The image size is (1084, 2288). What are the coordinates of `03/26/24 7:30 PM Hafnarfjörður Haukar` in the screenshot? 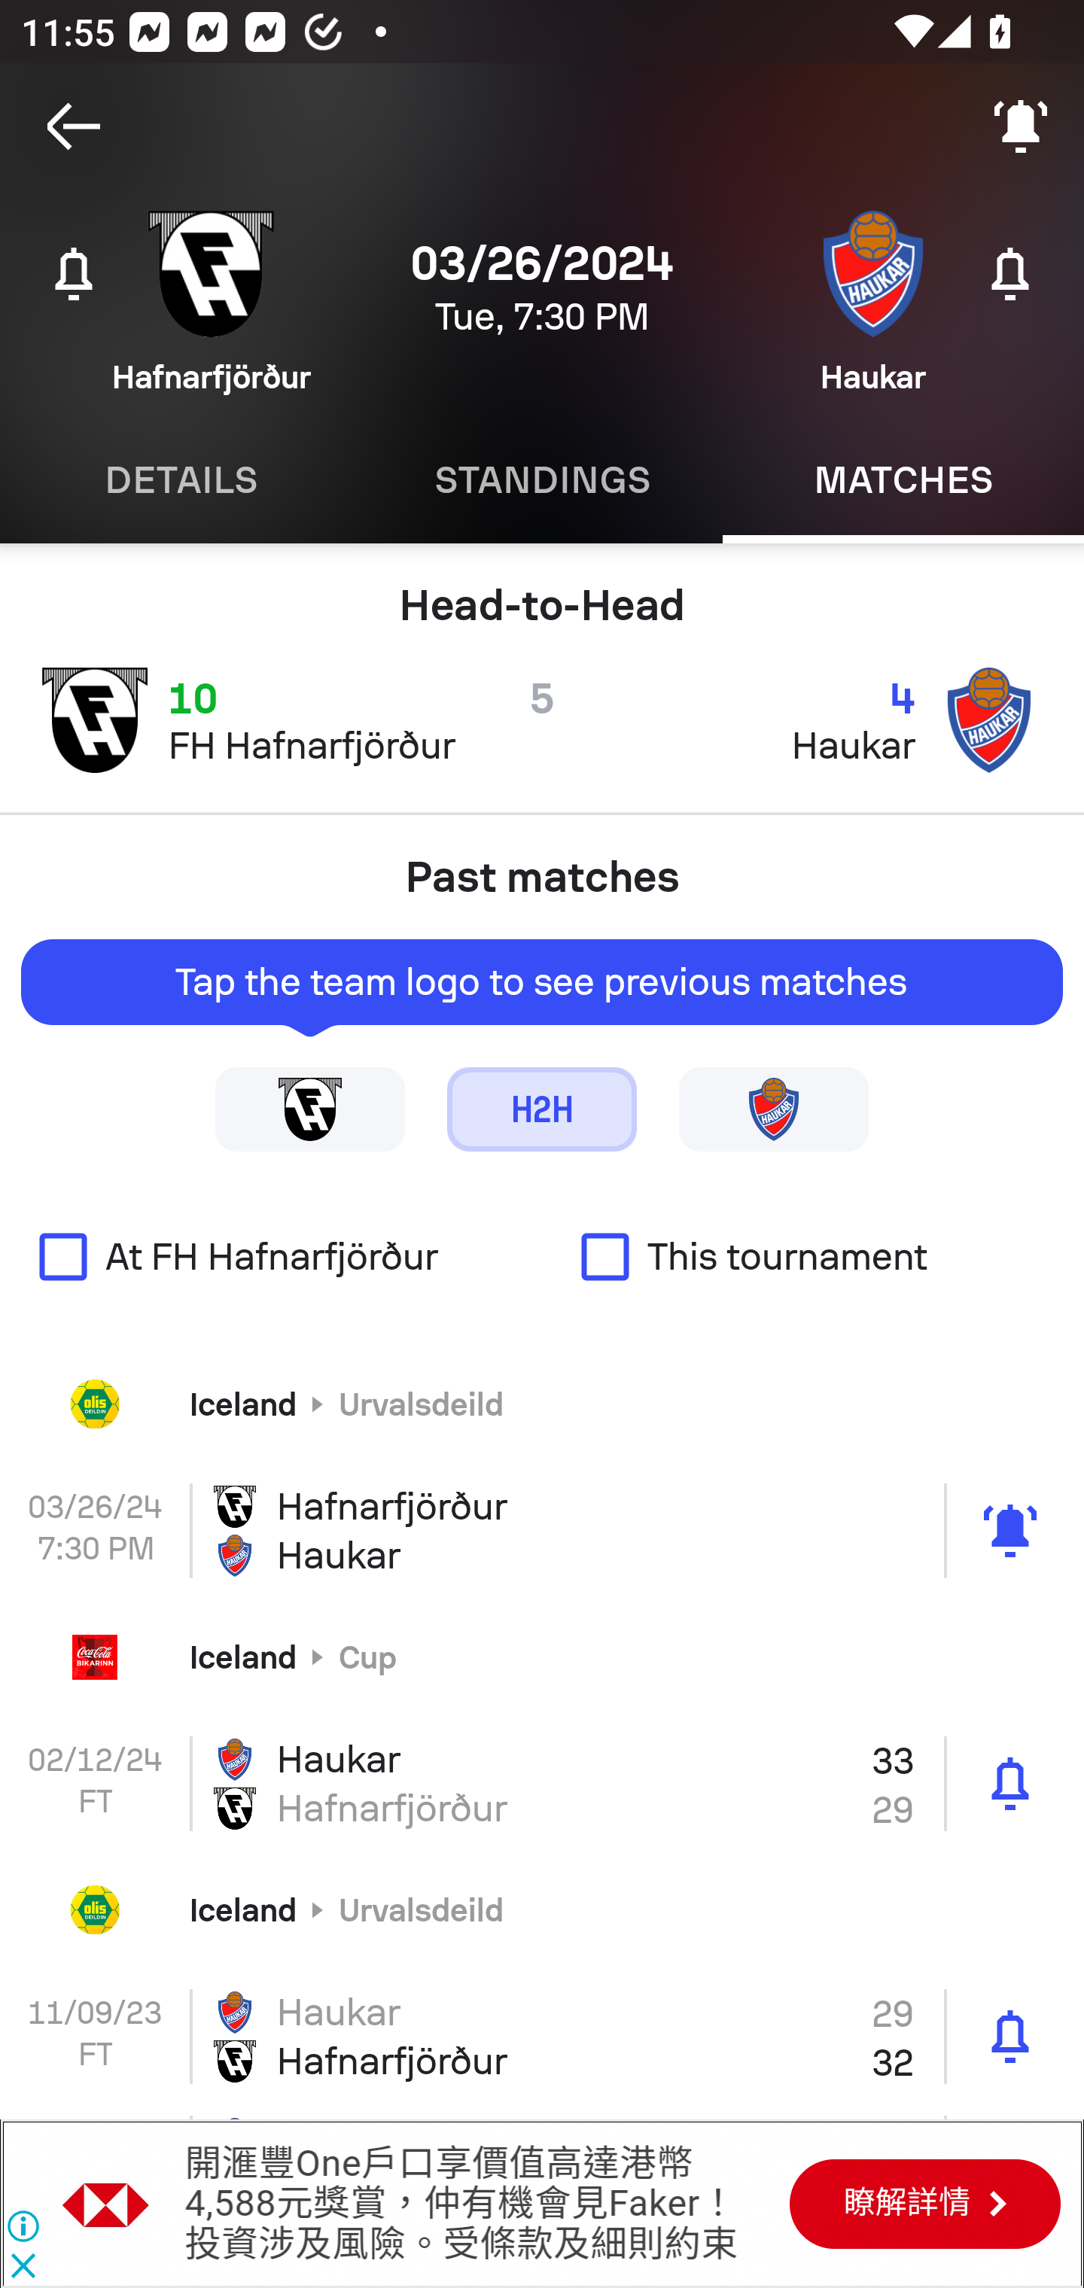 It's located at (542, 1530).